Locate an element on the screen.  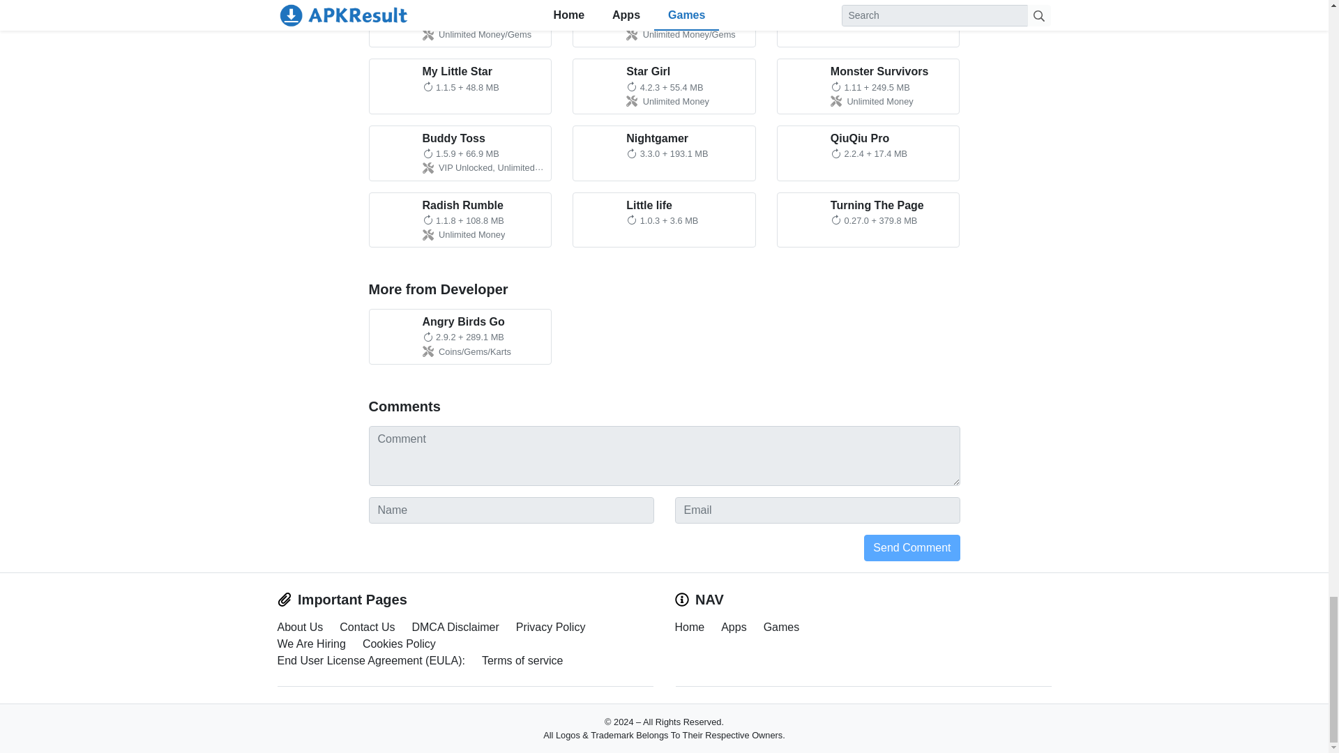
Array is located at coordinates (460, 220).